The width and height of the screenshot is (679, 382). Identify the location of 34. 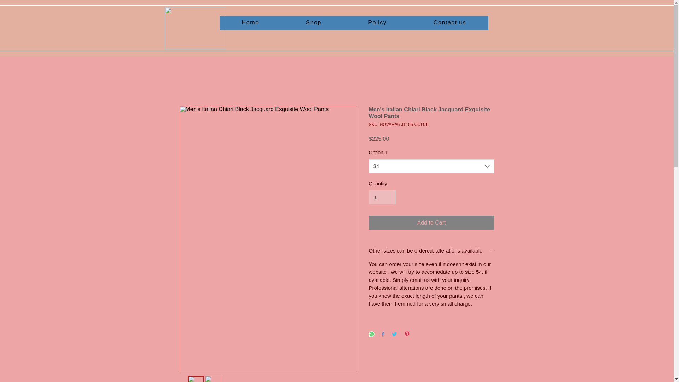
(431, 166).